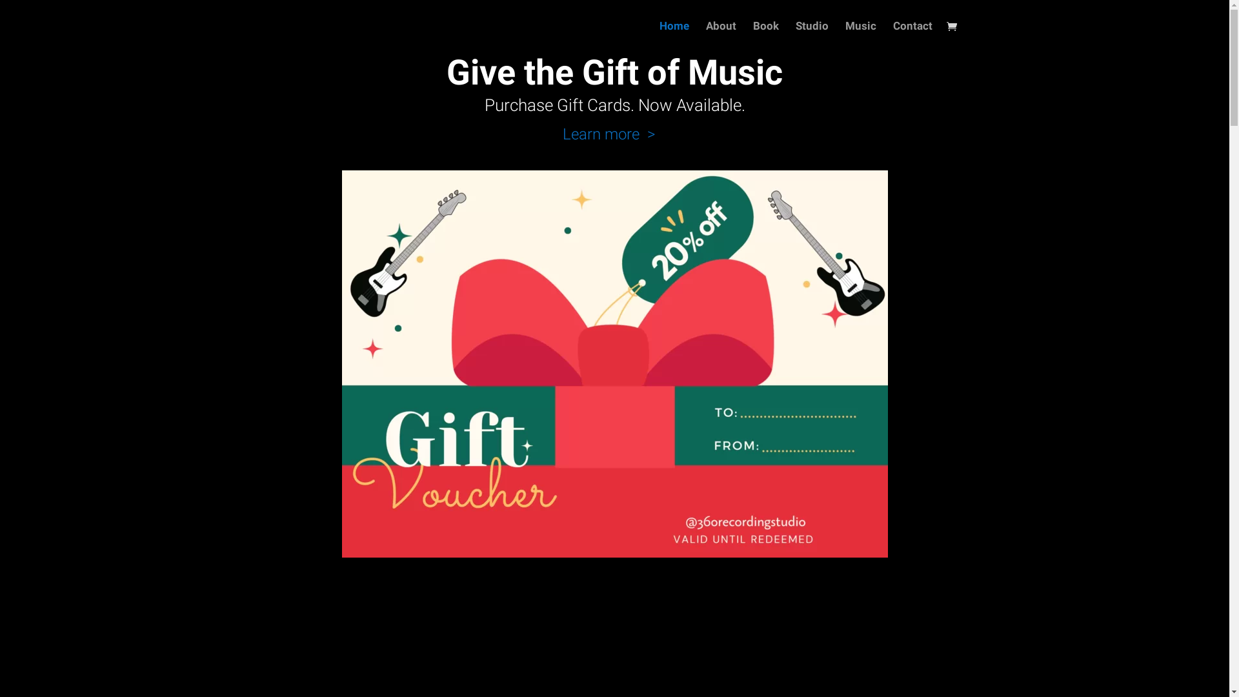 This screenshot has width=1239, height=697. I want to click on Contact, so click(912, 36).